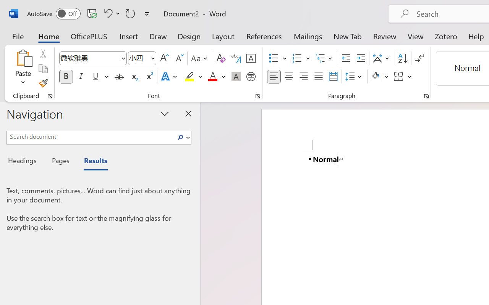  Describe the element at coordinates (251, 58) in the screenshot. I see `Character Border` at that location.